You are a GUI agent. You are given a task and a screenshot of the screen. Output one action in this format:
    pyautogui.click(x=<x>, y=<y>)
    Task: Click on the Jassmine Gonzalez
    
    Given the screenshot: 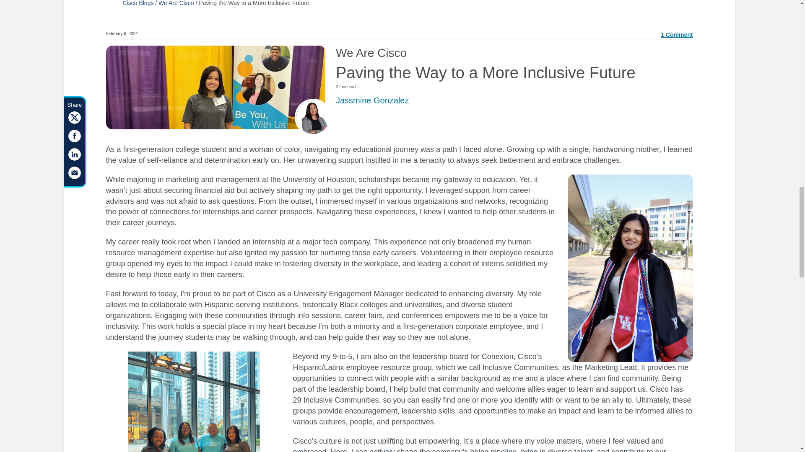 What is the action you would take?
    pyautogui.click(x=372, y=100)
    